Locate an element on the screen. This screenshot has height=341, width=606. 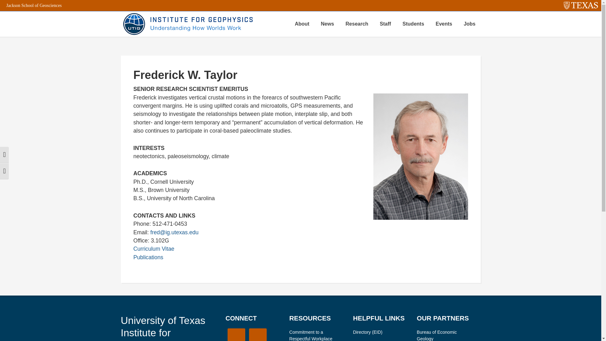
Events is located at coordinates (443, 24).